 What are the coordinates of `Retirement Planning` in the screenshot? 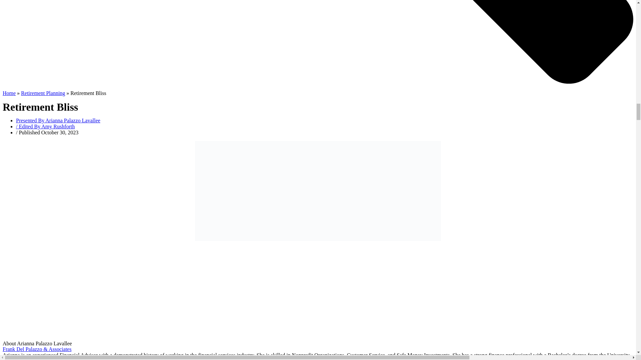 It's located at (43, 93).